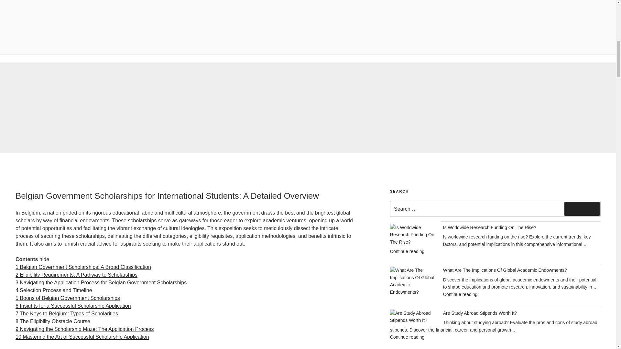  What do you see at coordinates (76, 275) in the screenshot?
I see `2 Eligibility Requirements: A Pathway to Scholarships` at bounding box center [76, 275].